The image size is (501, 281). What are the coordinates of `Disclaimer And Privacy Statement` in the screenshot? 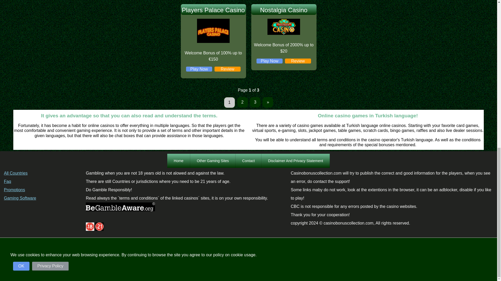 It's located at (295, 161).